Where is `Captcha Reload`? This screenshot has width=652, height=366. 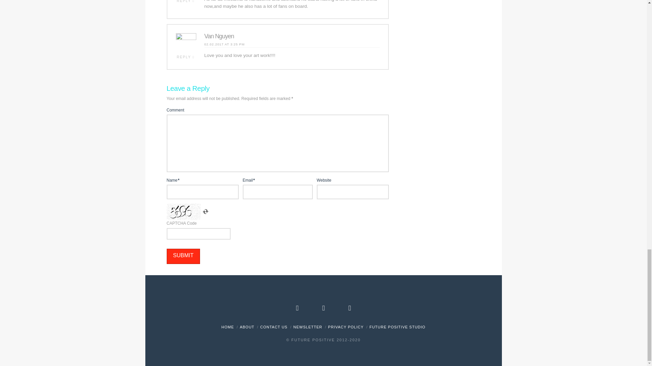 Captcha Reload is located at coordinates (205, 212).